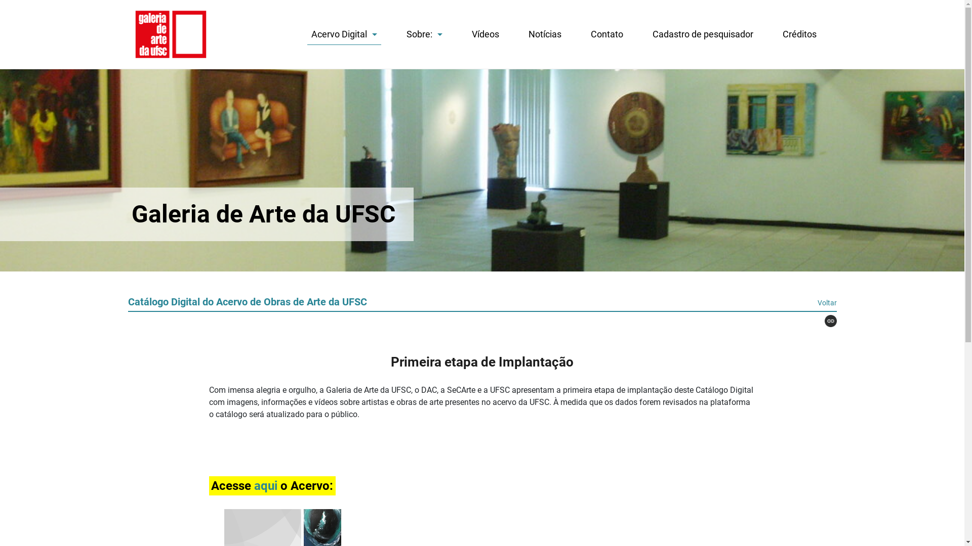 The width and height of the screenshot is (972, 546). Describe the element at coordinates (424, 34) in the screenshot. I see `Sobre:` at that location.